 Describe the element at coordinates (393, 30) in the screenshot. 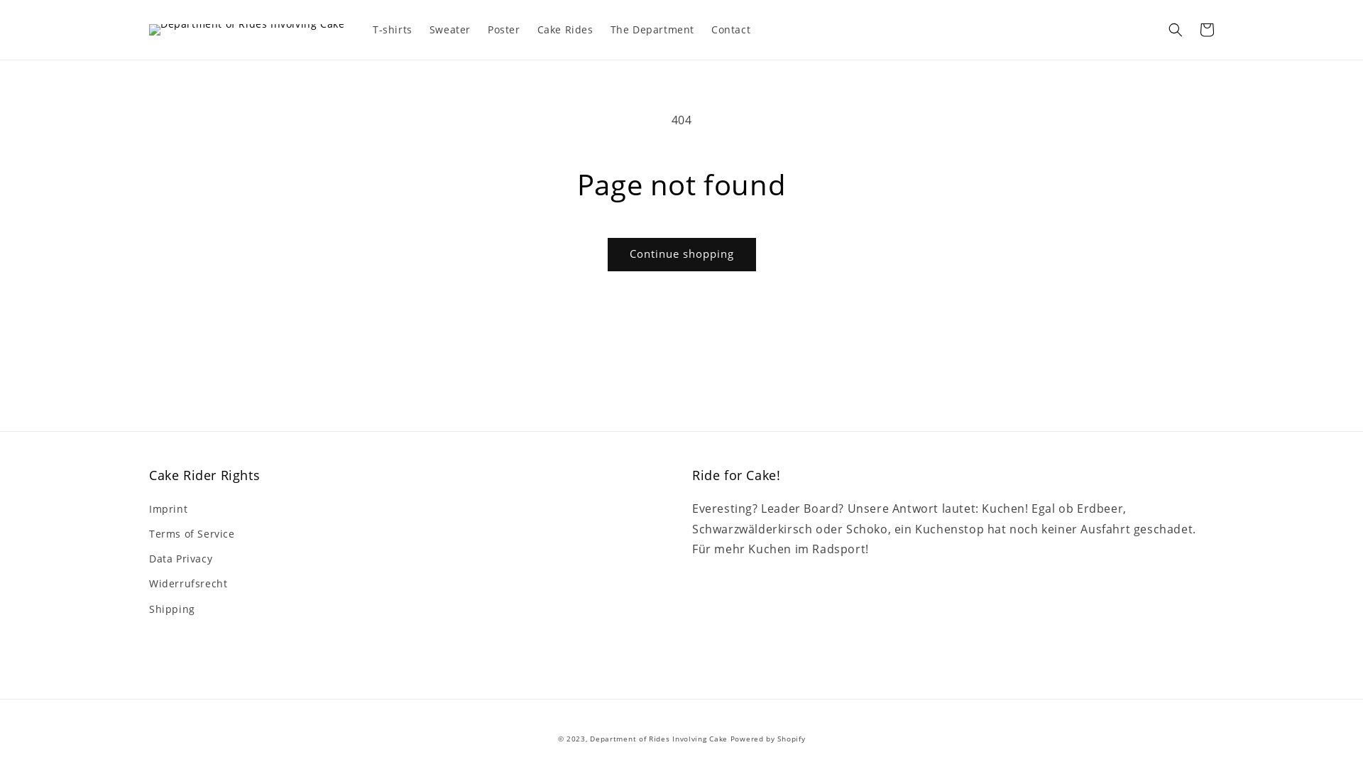

I see `T-shirts` at that location.